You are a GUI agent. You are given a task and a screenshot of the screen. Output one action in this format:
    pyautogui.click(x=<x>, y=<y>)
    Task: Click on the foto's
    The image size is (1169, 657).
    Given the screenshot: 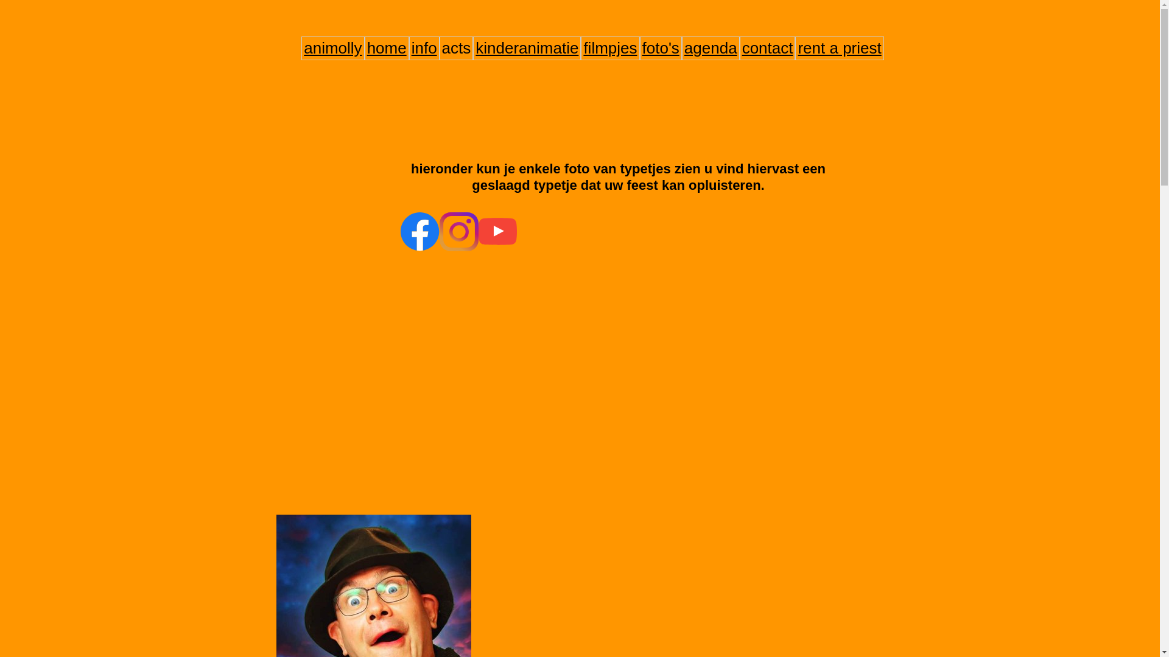 What is the action you would take?
    pyautogui.click(x=661, y=49)
    